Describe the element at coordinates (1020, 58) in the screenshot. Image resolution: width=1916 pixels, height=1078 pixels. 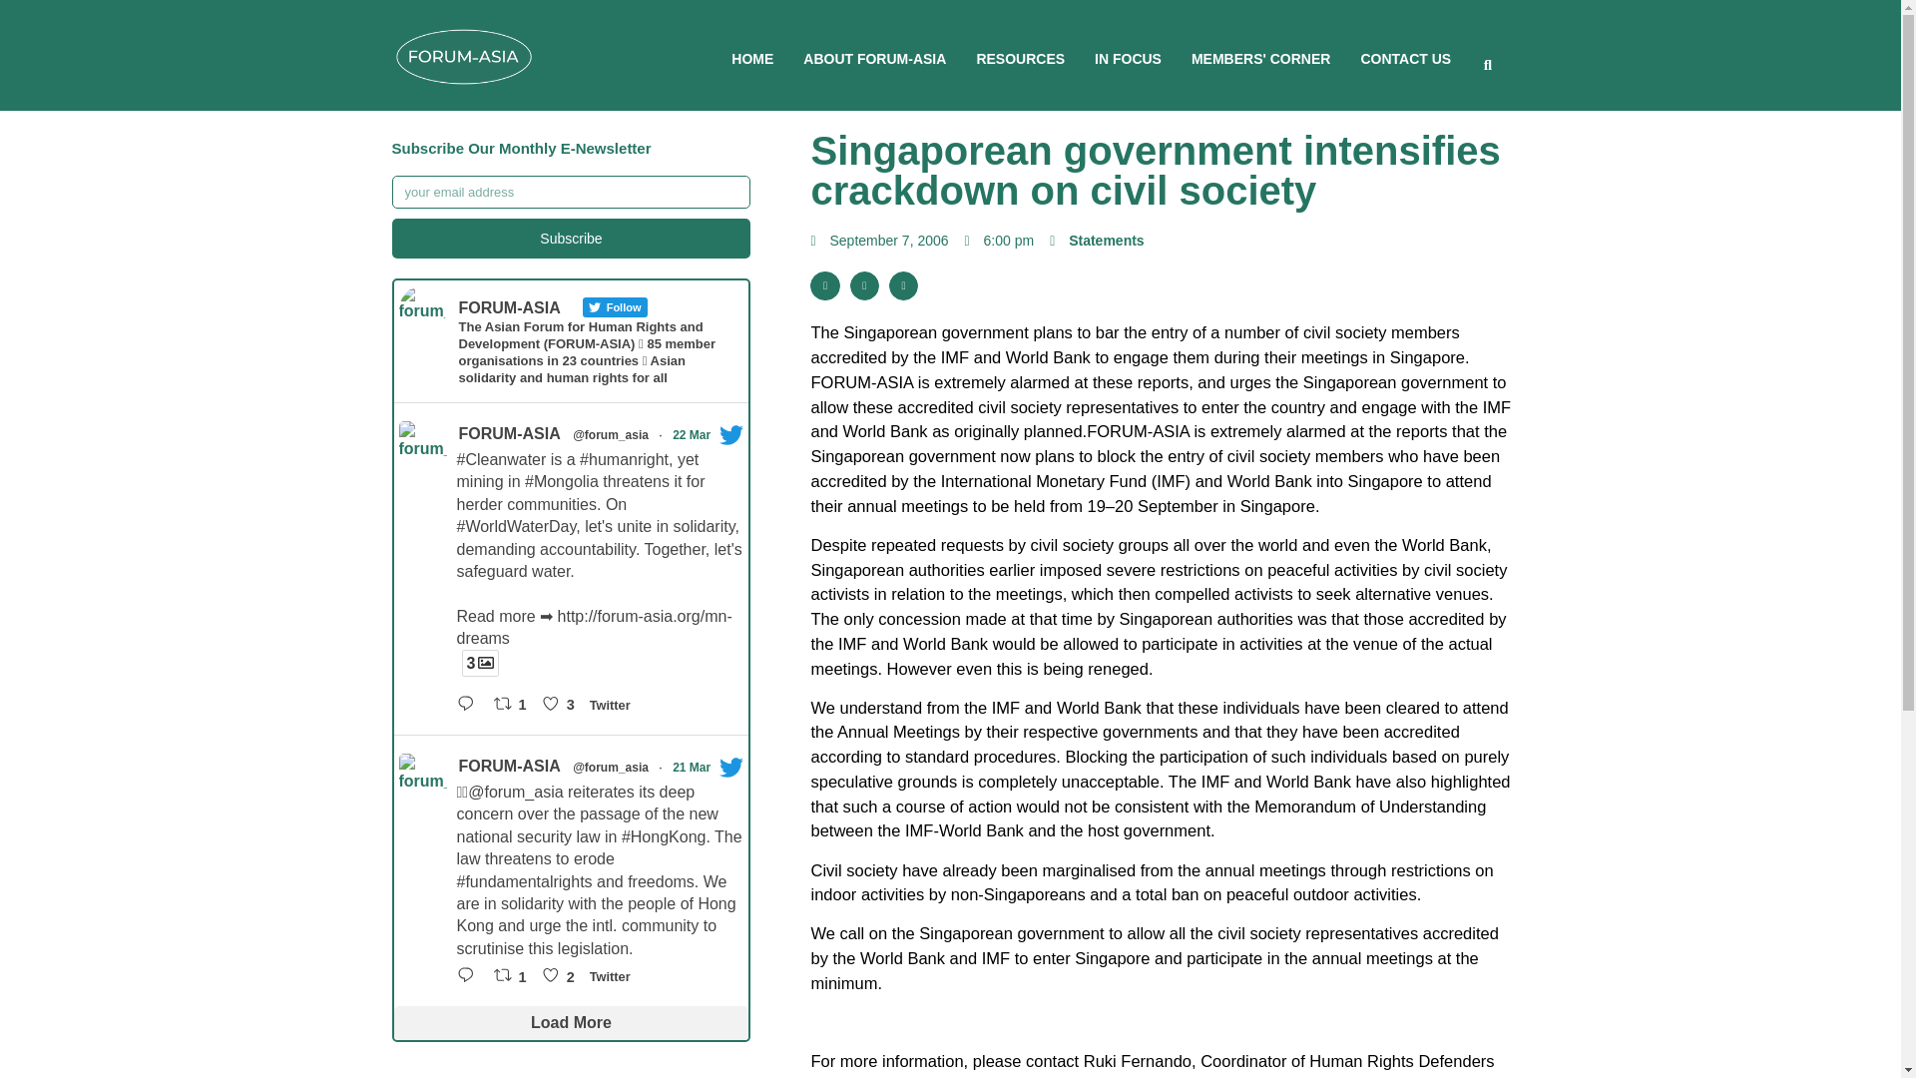
I see `RESOURCES` at that location.